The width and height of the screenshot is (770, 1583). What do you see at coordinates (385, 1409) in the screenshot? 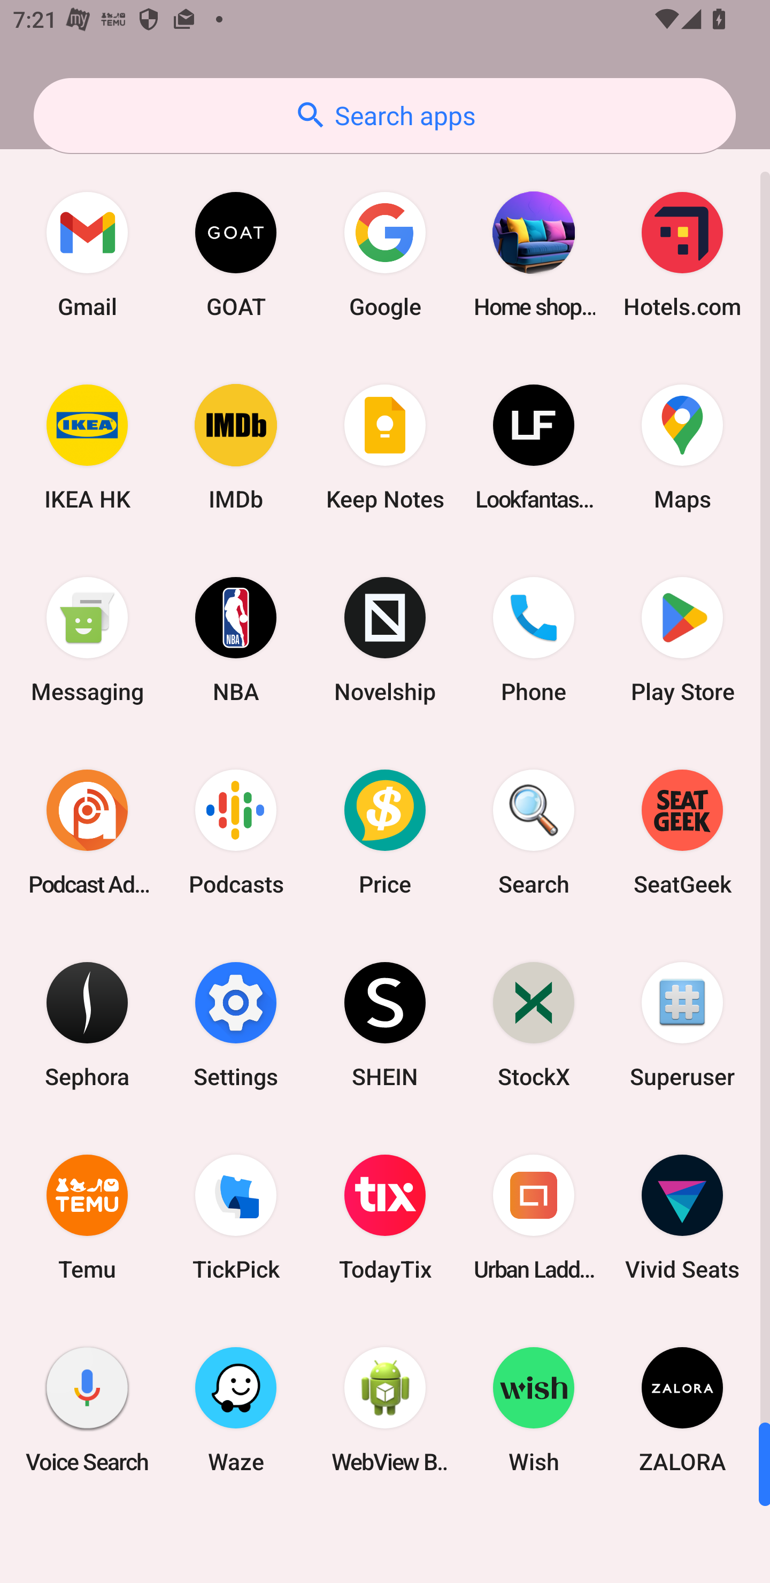
I see `WebView Browser Tester` at bounding box center [385, 1409].